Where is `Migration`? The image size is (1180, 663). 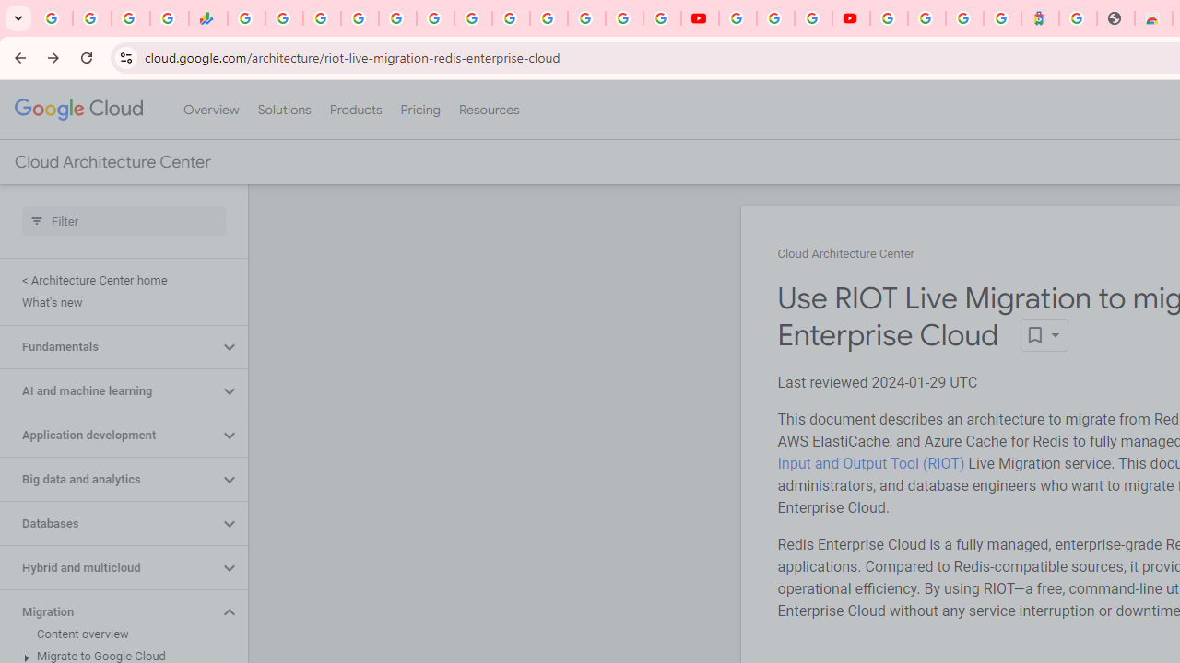 Migration is located at coordinates (109, 611).